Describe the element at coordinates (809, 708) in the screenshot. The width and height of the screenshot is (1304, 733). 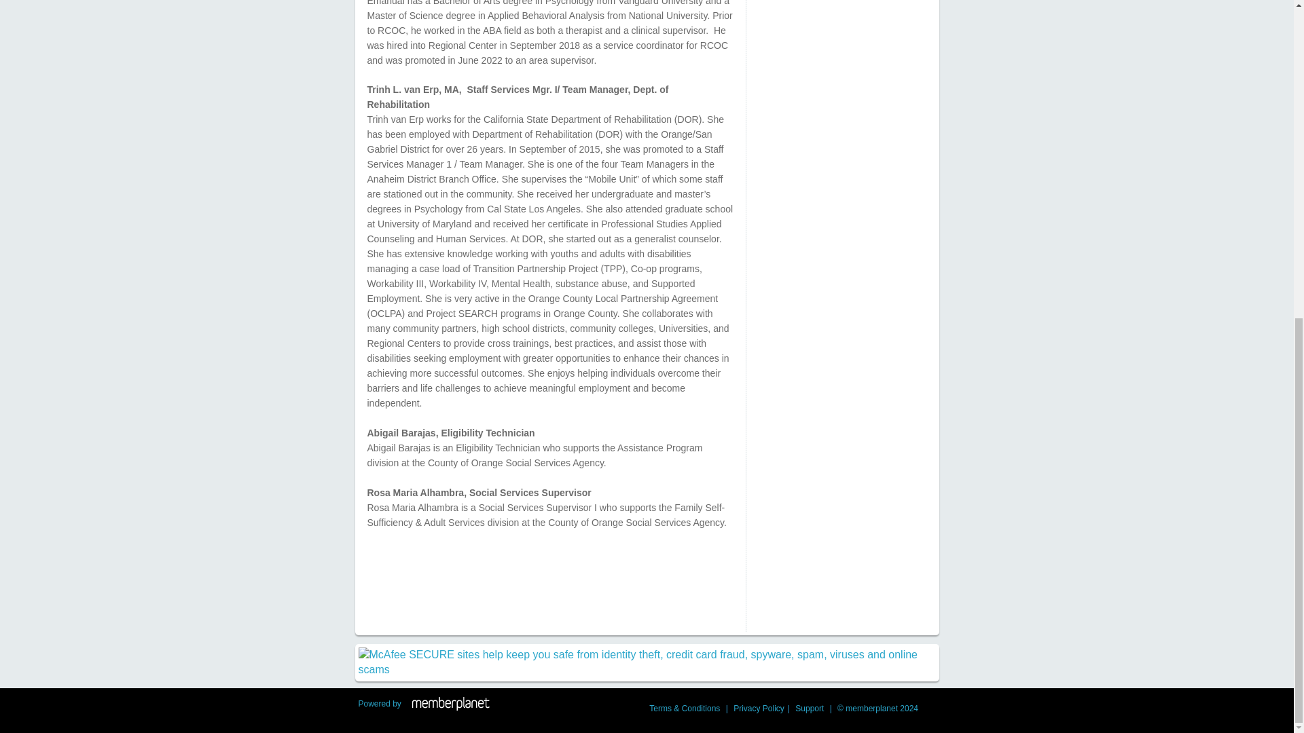
I see `Support` at that location.